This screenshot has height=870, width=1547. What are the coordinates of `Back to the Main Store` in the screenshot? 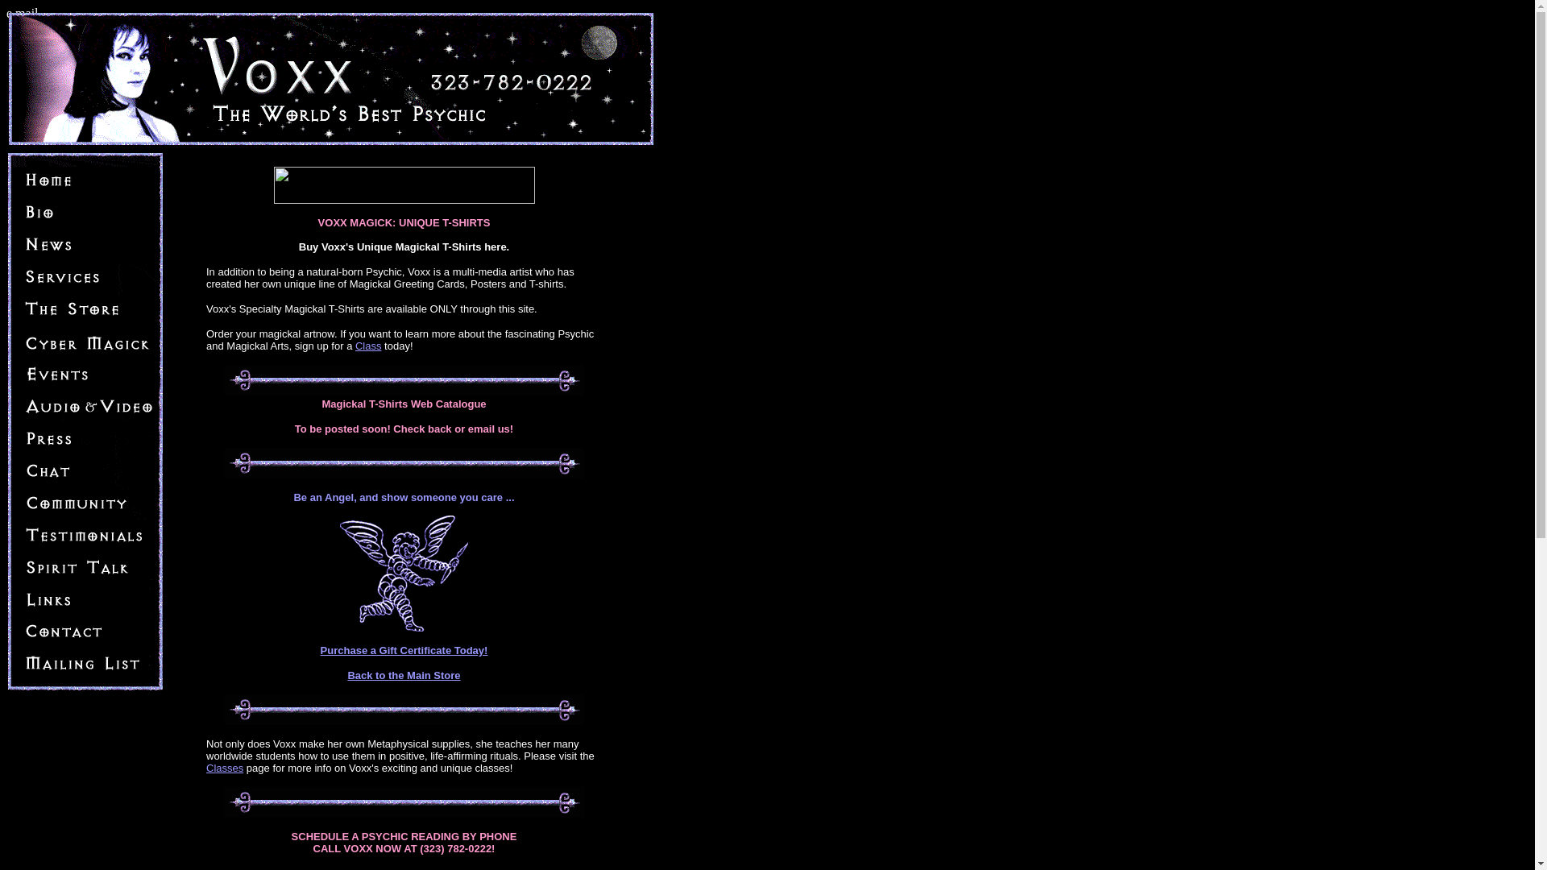 It's located at (403, 675).